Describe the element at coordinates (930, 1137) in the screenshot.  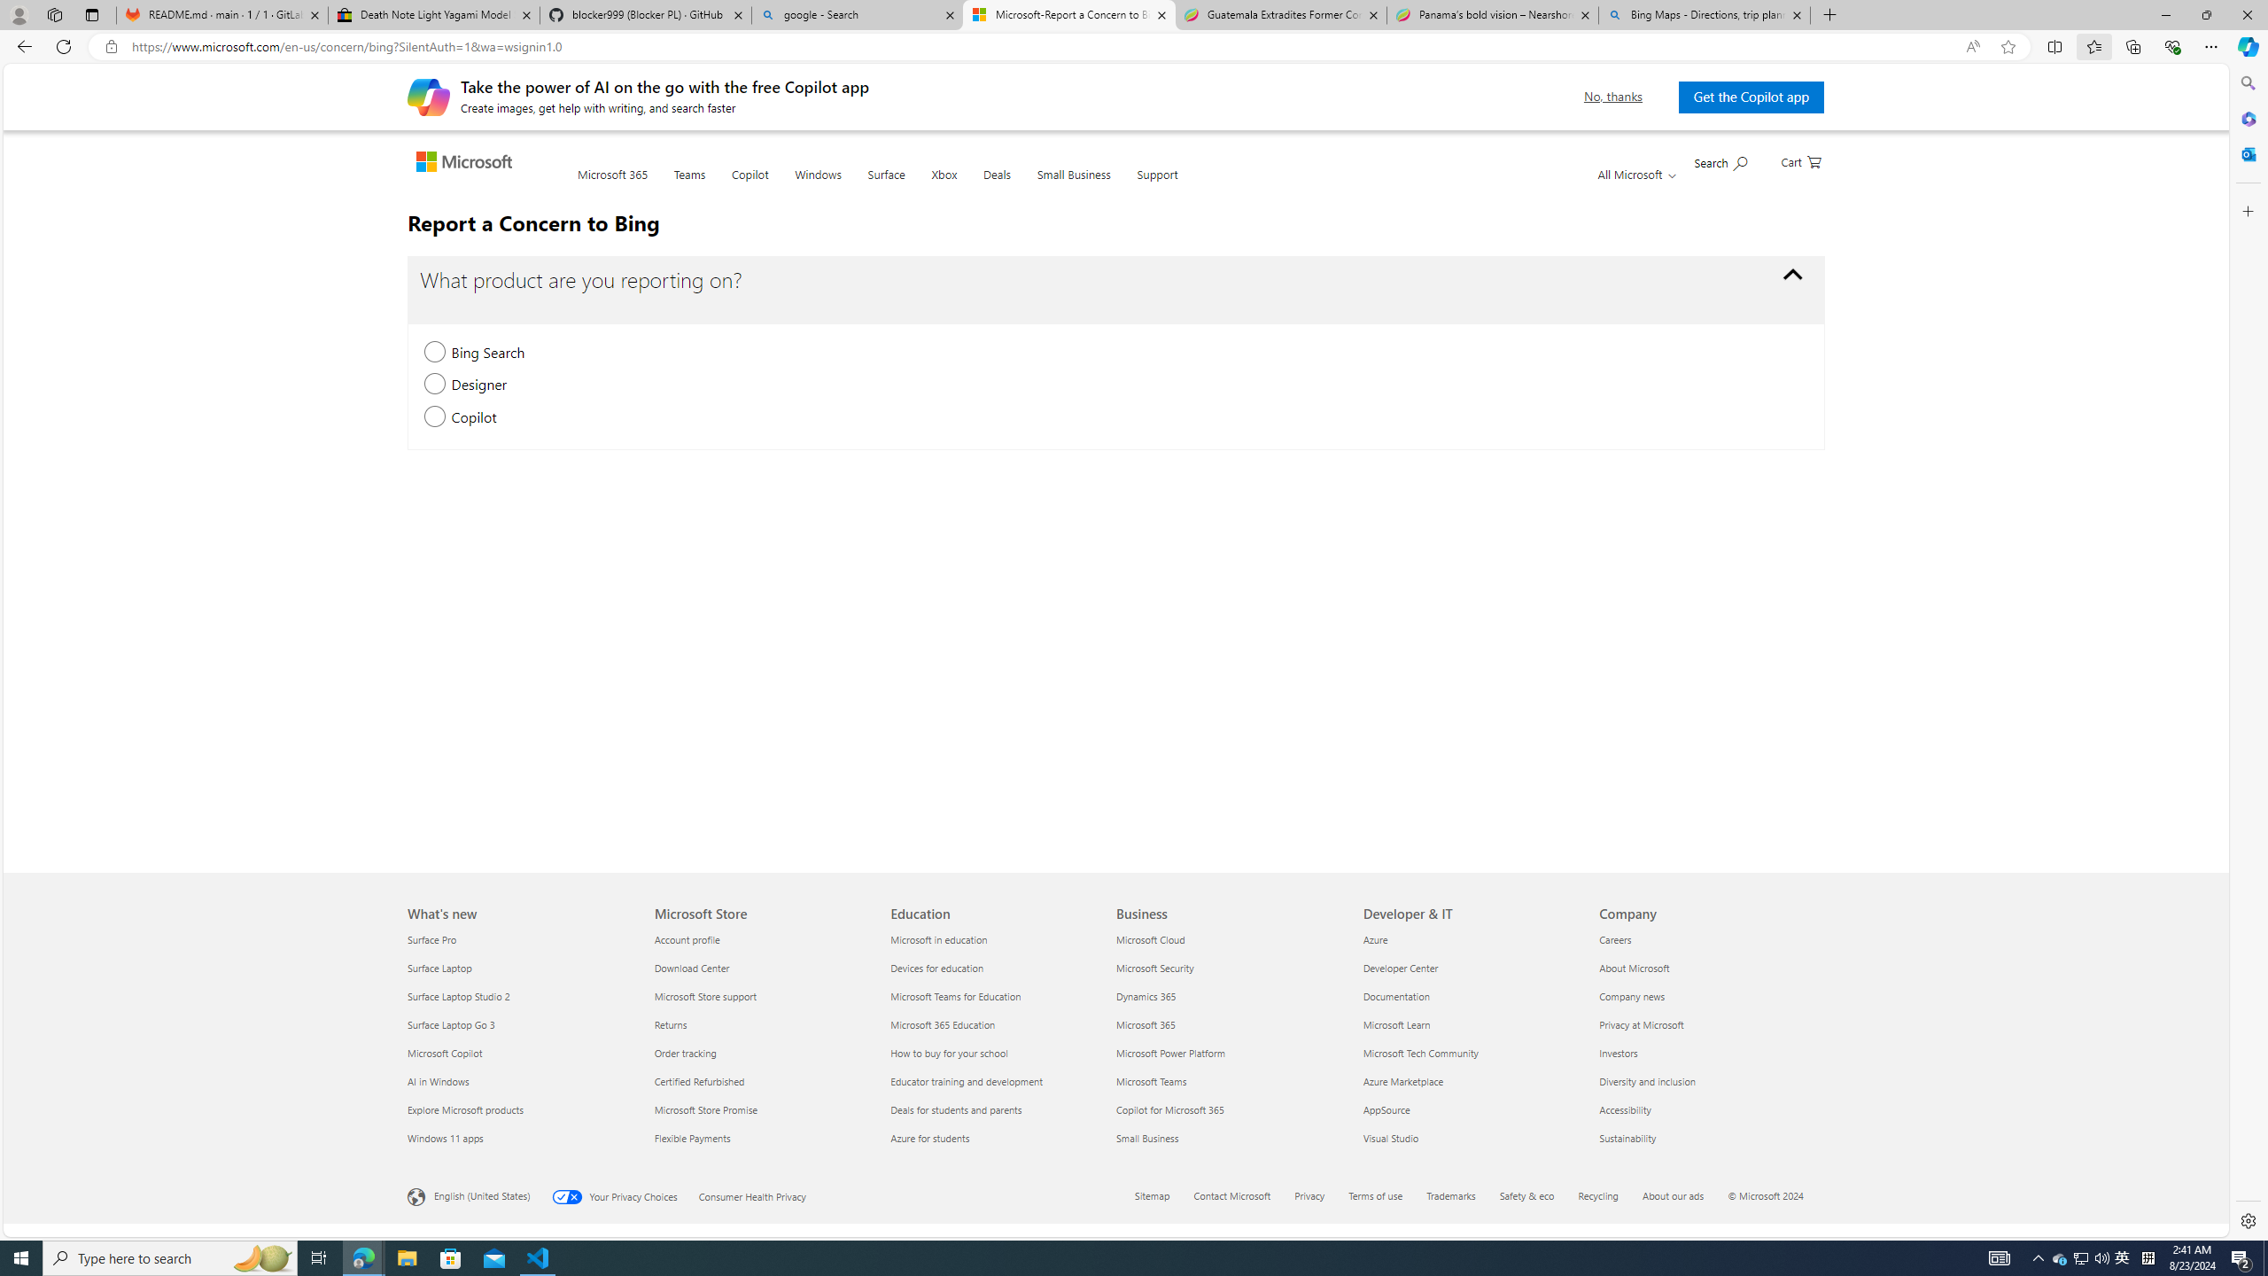
I see `Azure for students Education` at that location.